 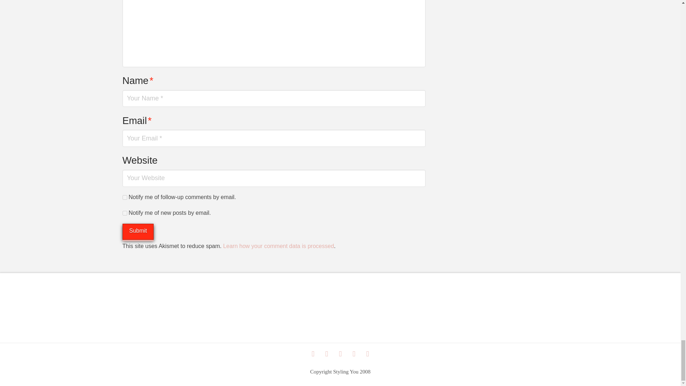 What do you see at coordinates (124, 213) in the screenshot?
I see `subscribe` at bounding box center [124, 213].